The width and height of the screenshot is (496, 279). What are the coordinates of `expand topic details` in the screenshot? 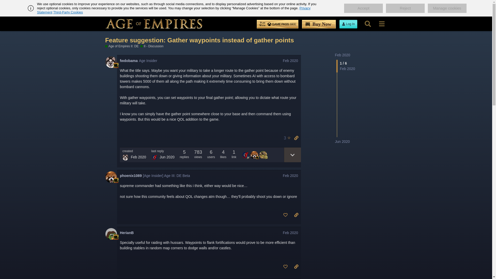 It's located at (292, 155).